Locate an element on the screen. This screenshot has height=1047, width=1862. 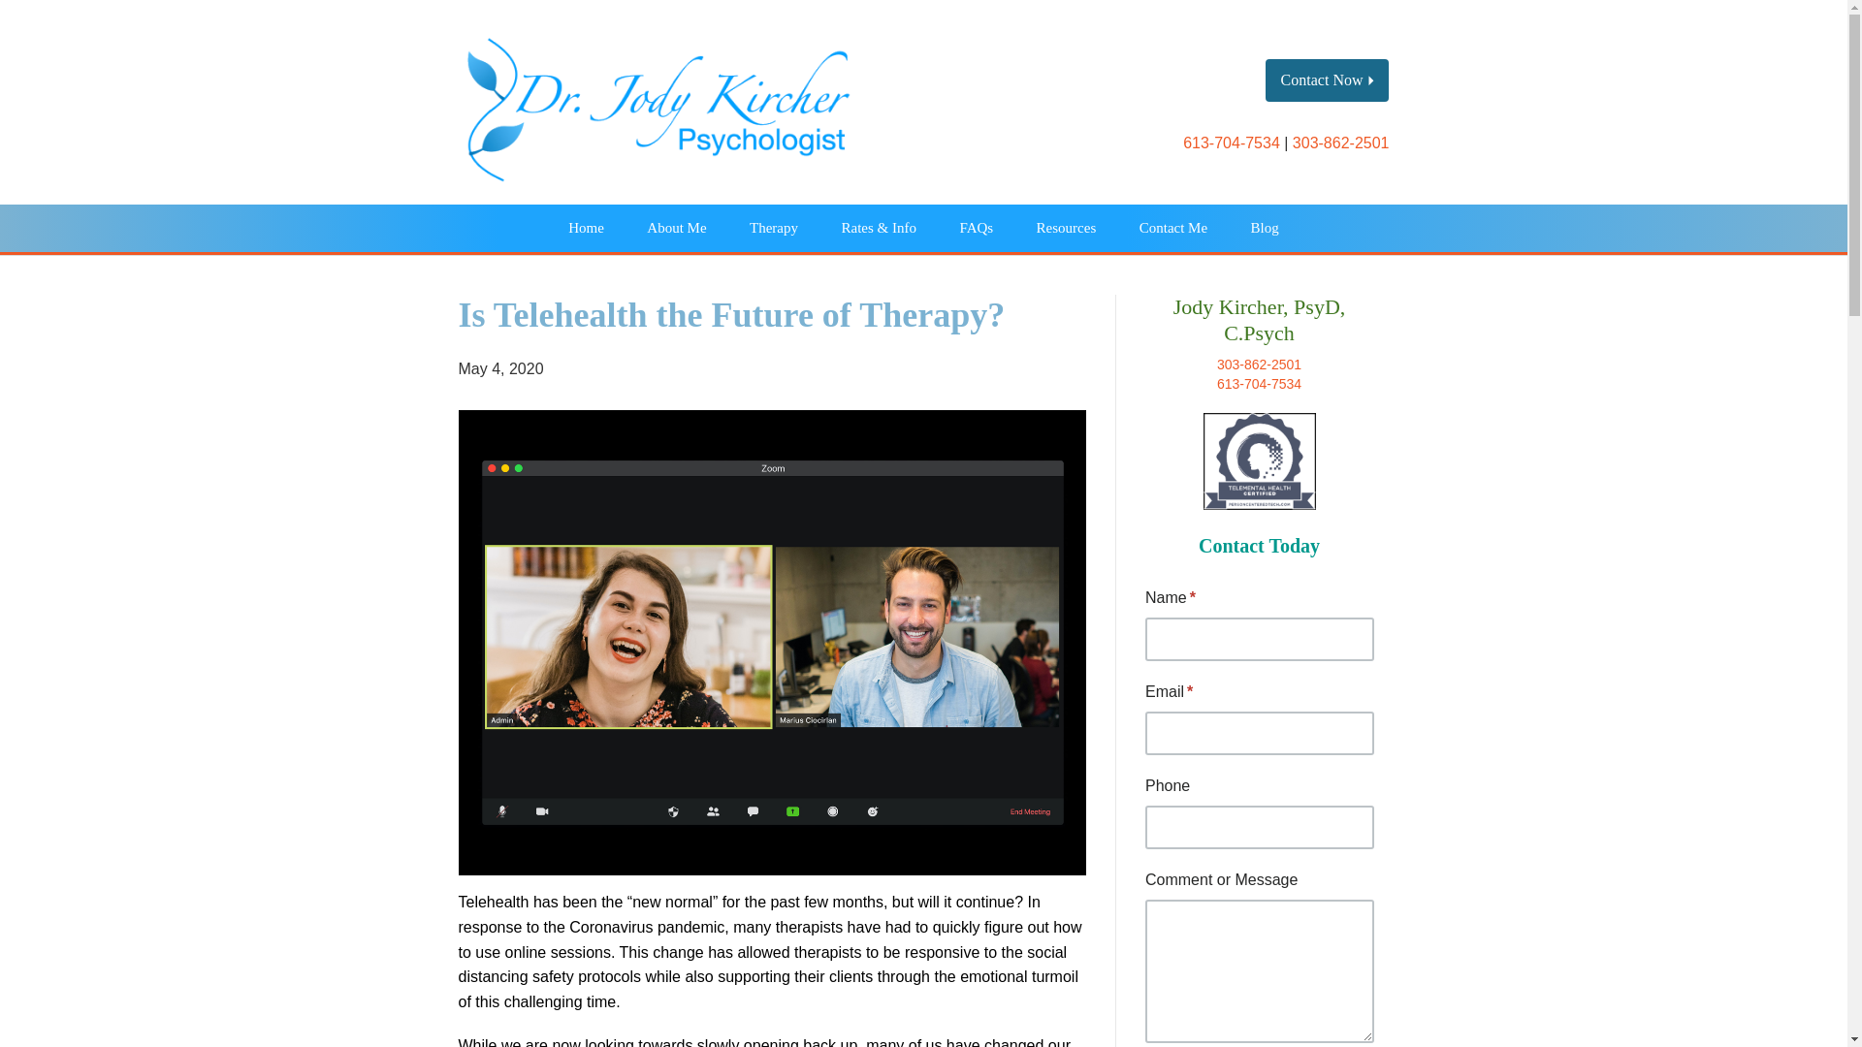
Resources is located at coordinates (1066, 228).